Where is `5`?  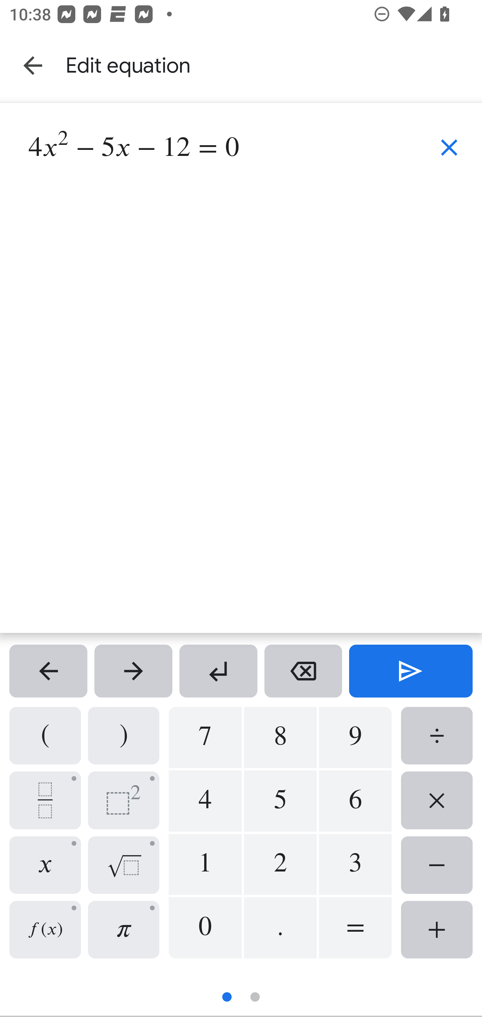 5 is located at coordinates (280, 801).